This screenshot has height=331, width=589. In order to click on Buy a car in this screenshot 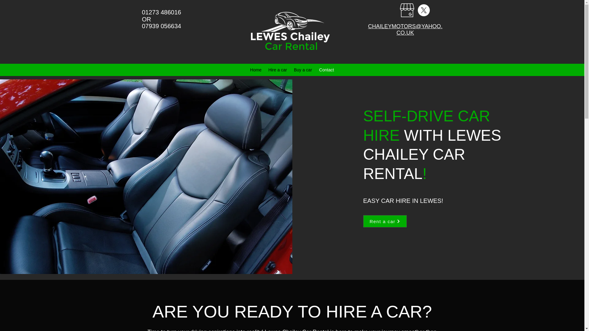, I will do `click(302, 70)`.